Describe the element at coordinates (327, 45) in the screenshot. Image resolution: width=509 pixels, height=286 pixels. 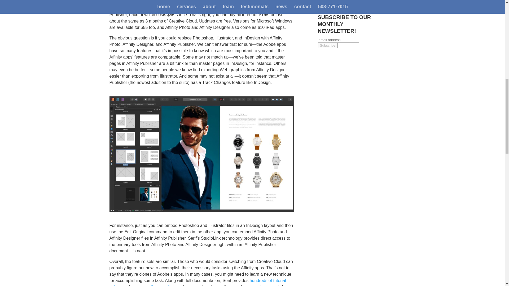
I see `Subscribe` at that location.